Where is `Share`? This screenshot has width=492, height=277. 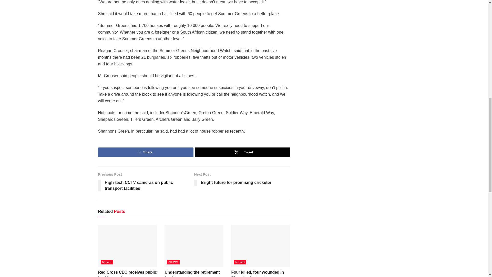
Share is located at coordinates (242, 152).